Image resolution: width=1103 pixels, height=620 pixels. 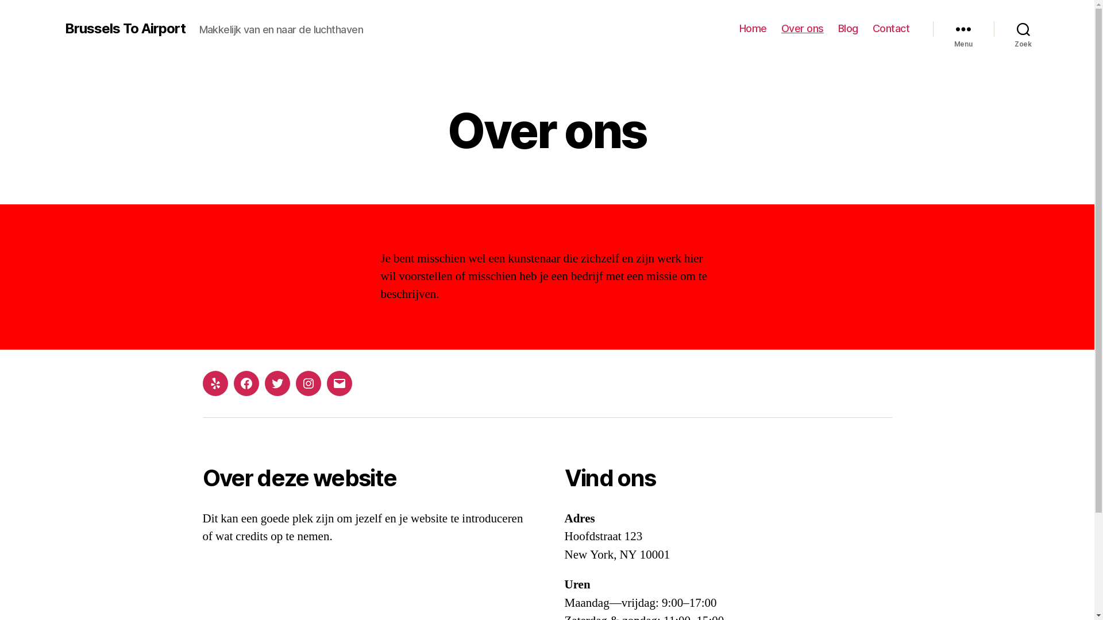 What do you see at coordinates (753, 29) in the screenshot?
I see `Home` at bounding box center [753, 29].